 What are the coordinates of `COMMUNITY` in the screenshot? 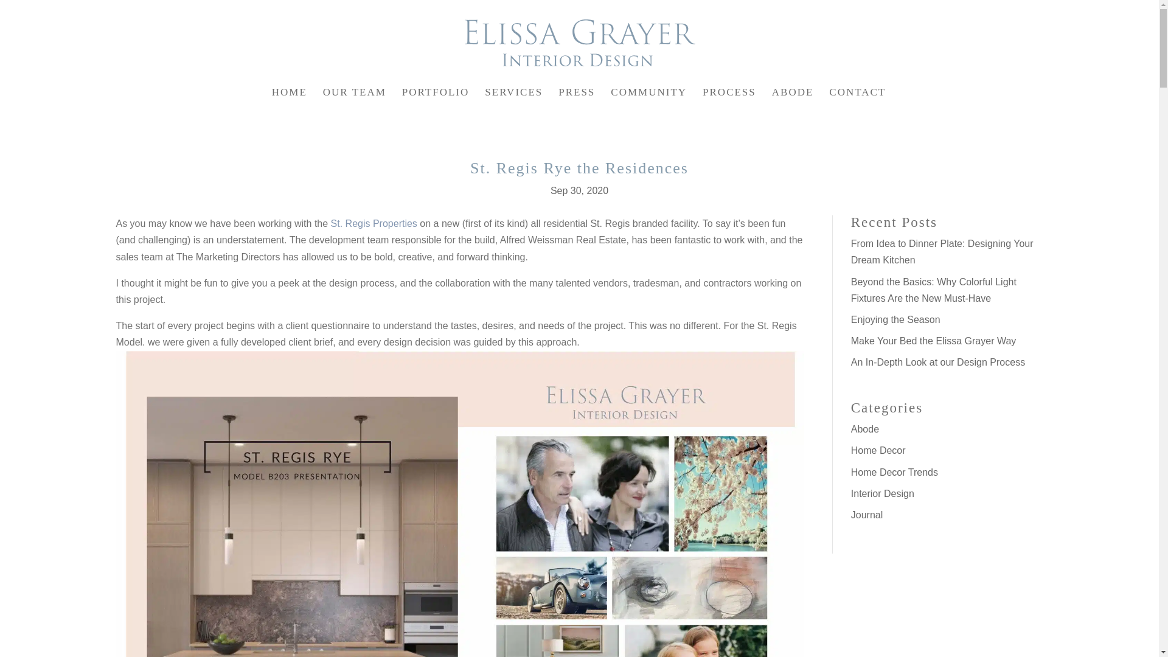 It's located at (648, 100).